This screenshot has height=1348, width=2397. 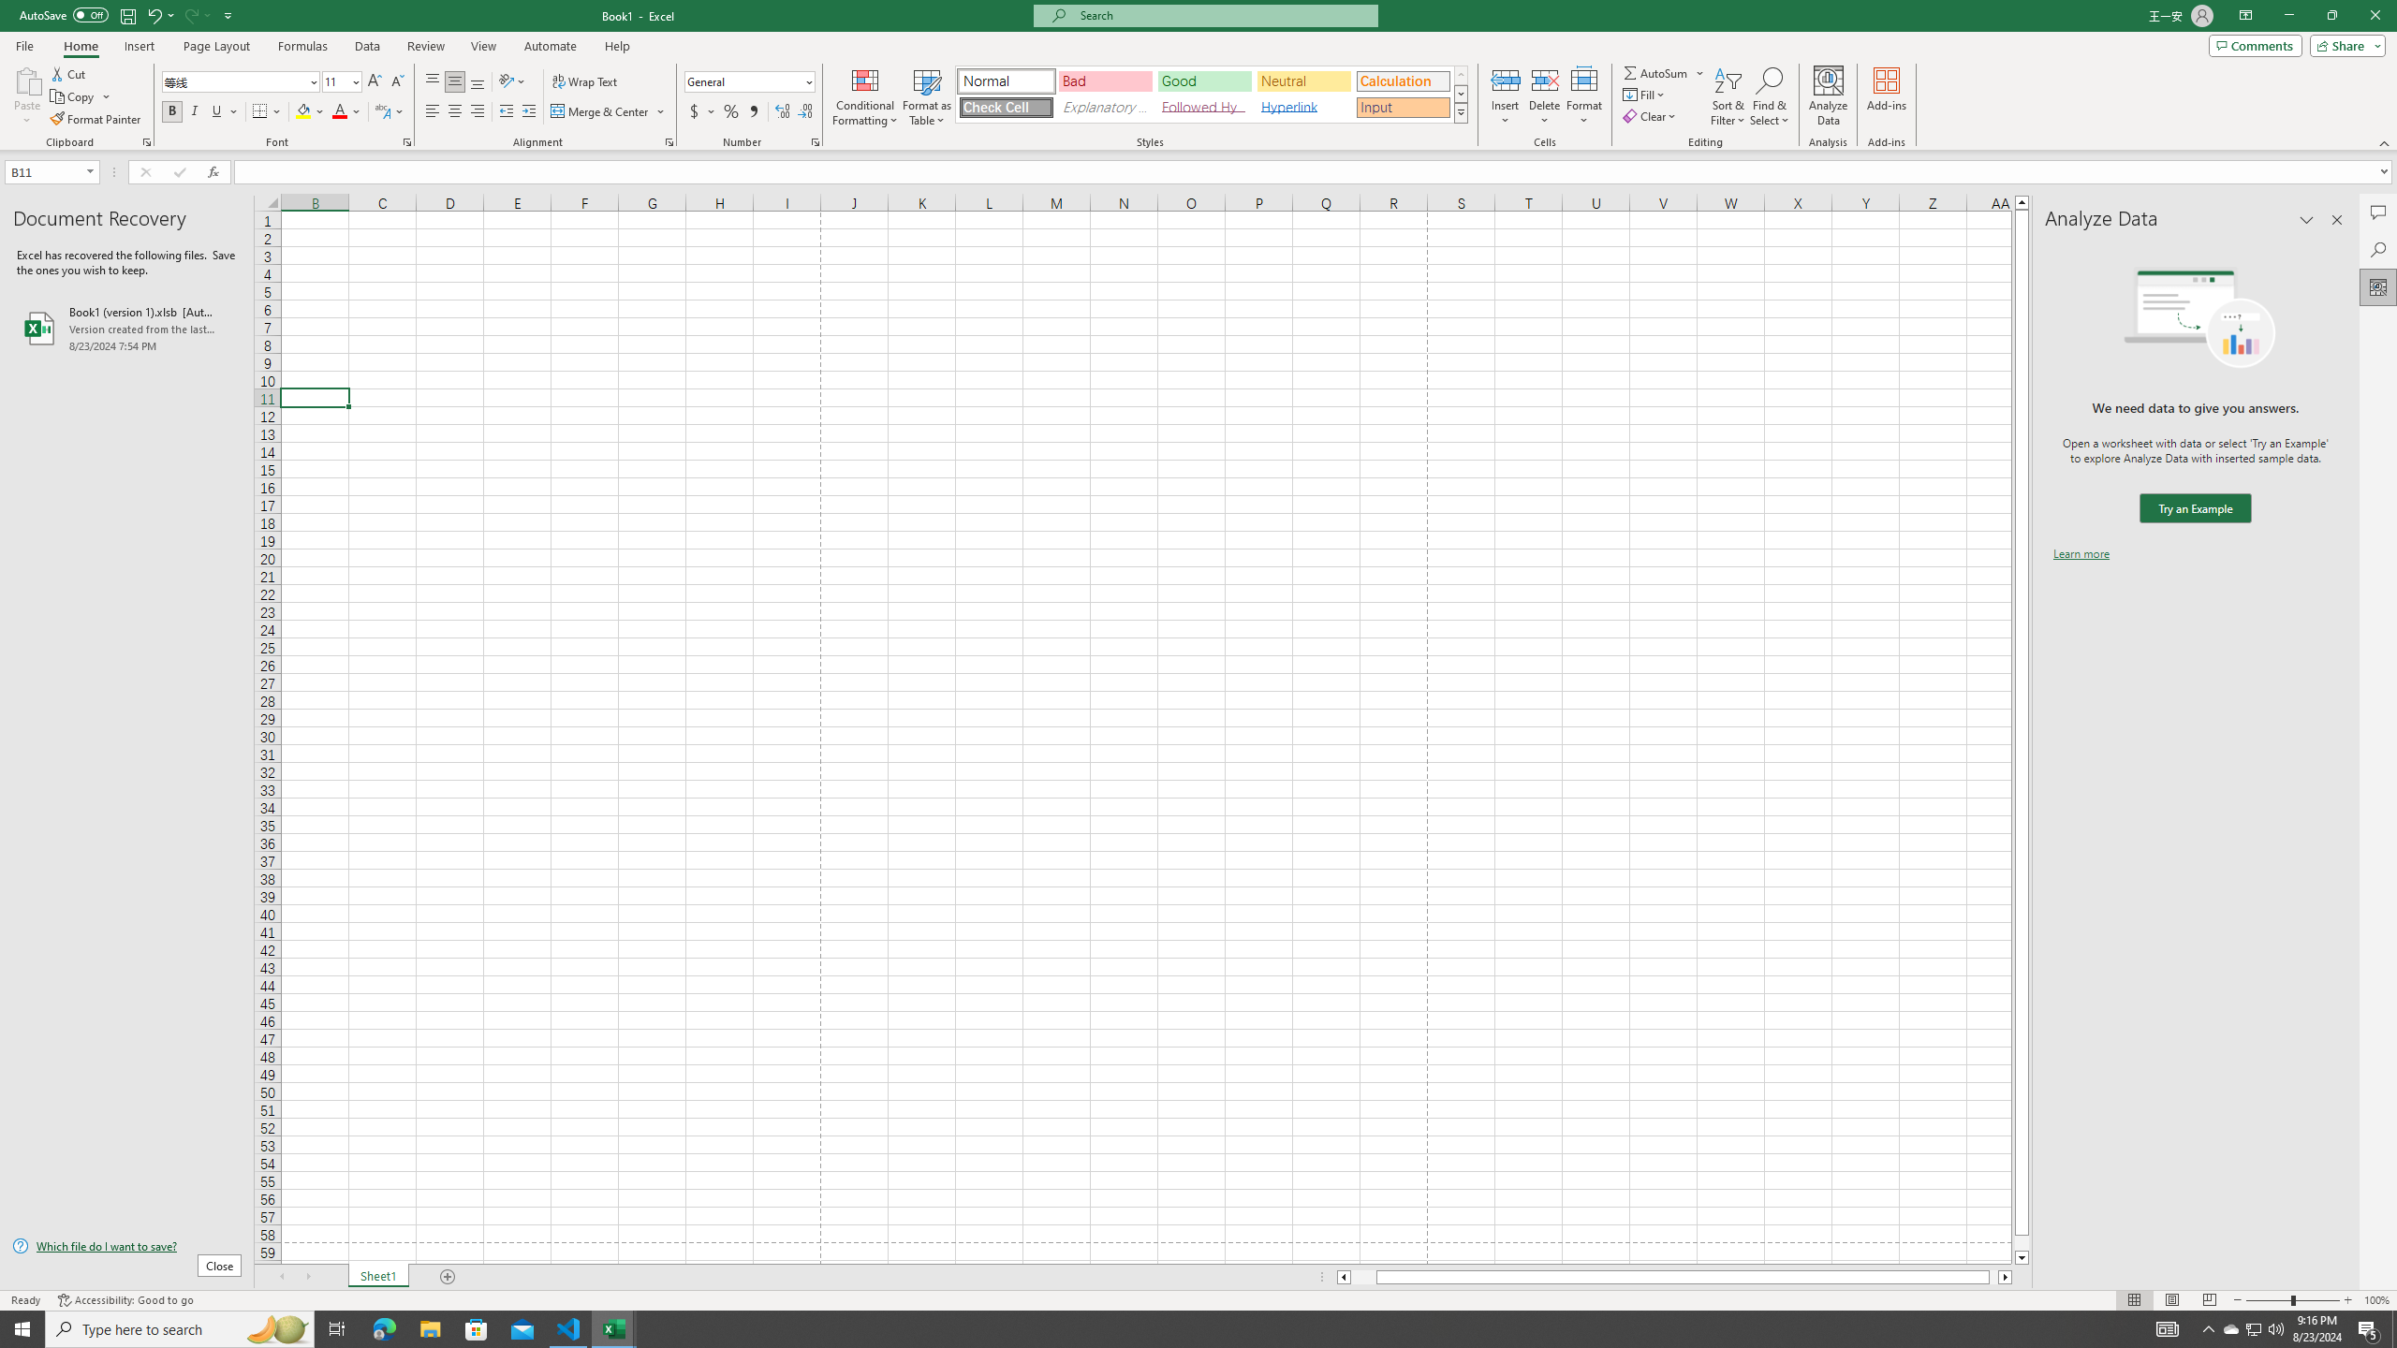 I want to click on AutoSum, so click(x=1665, y=73).